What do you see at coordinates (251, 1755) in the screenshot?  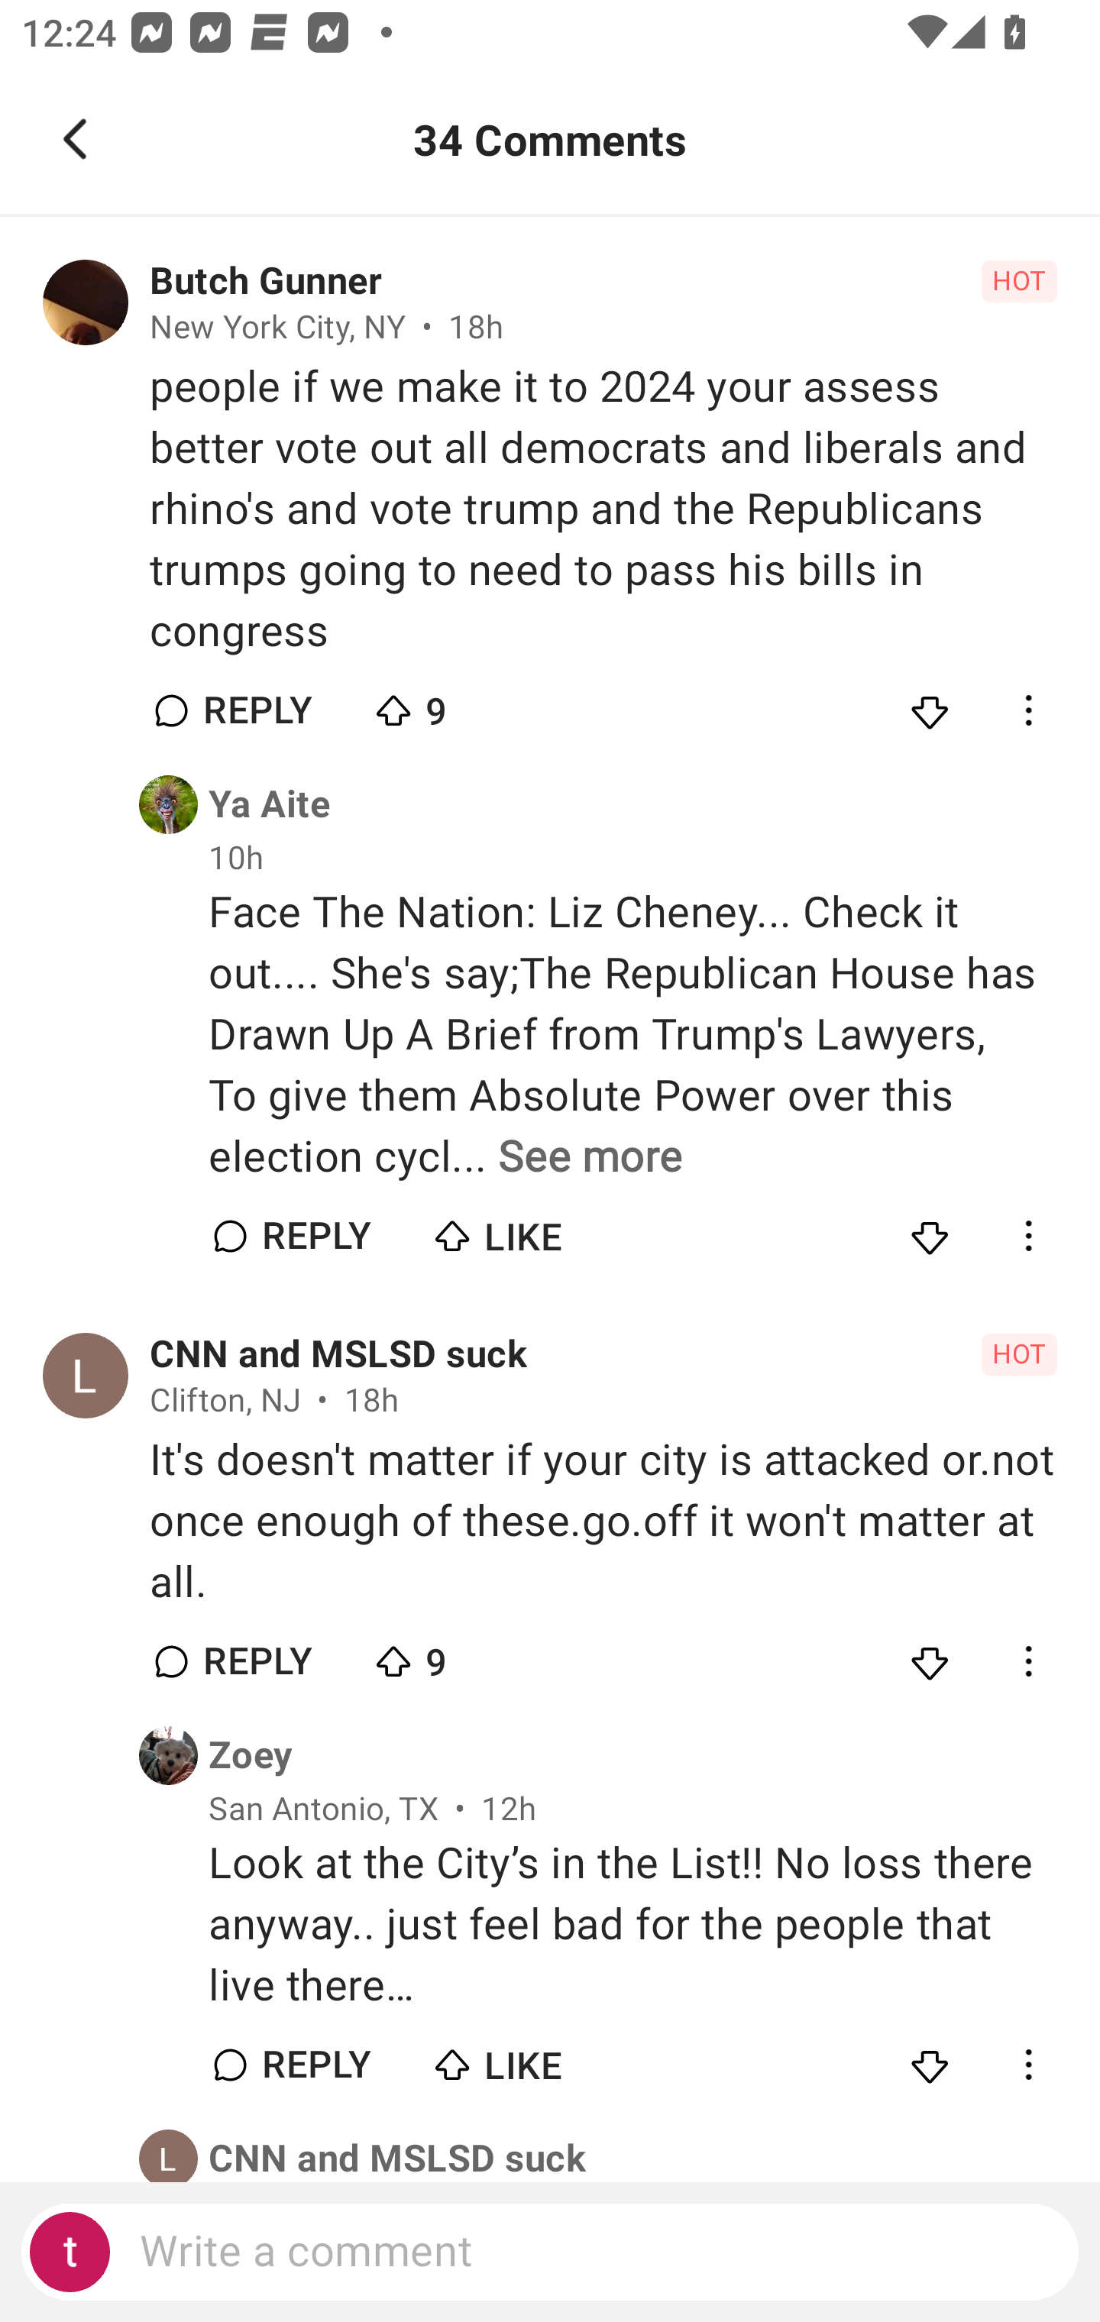 I see `Zoey` at bounding box center [251, 1755].